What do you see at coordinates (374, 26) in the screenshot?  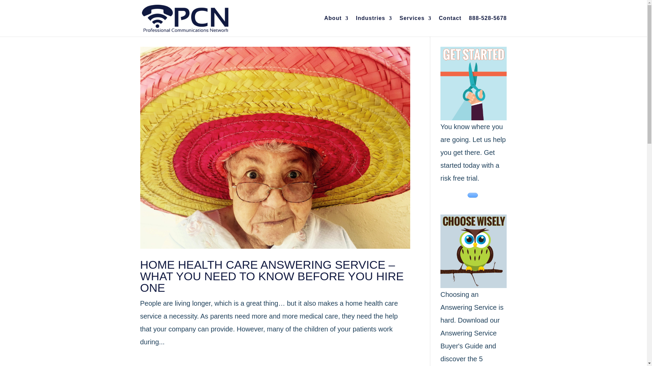 I see `Industries` at bounding box center [374, 26].